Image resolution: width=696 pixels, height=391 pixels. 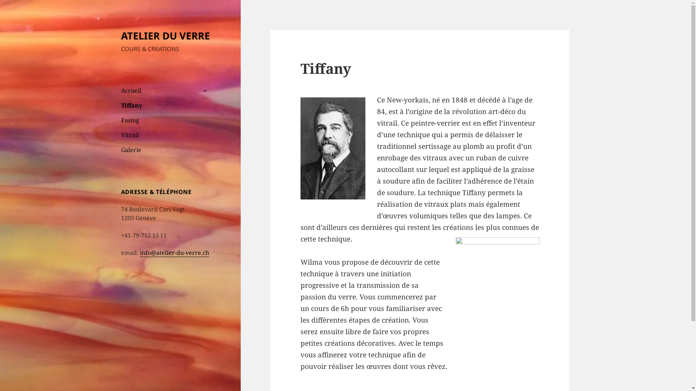 I want to click on Tiffany, so click(x=166, y=105).